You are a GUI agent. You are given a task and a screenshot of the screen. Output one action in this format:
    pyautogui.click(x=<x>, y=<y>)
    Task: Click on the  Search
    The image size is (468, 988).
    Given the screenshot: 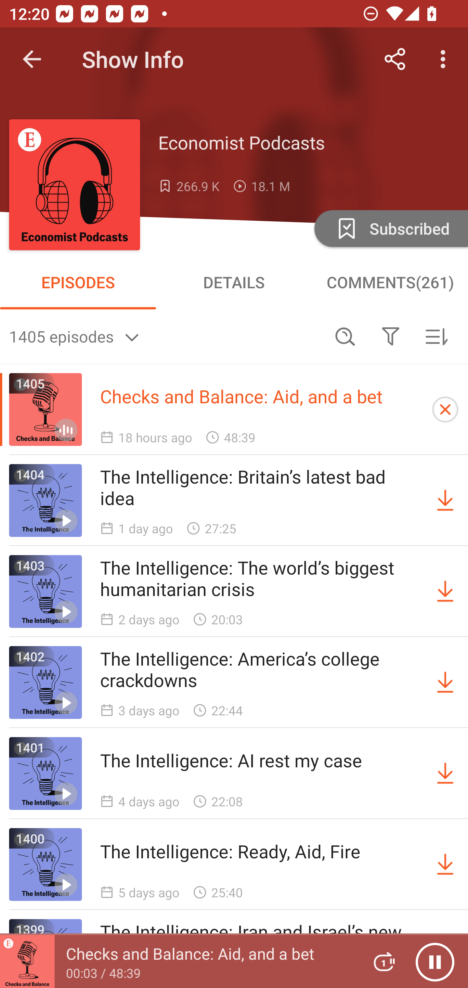 What is the action you would take?
    pyautogui.click(x=345, y=336)
    